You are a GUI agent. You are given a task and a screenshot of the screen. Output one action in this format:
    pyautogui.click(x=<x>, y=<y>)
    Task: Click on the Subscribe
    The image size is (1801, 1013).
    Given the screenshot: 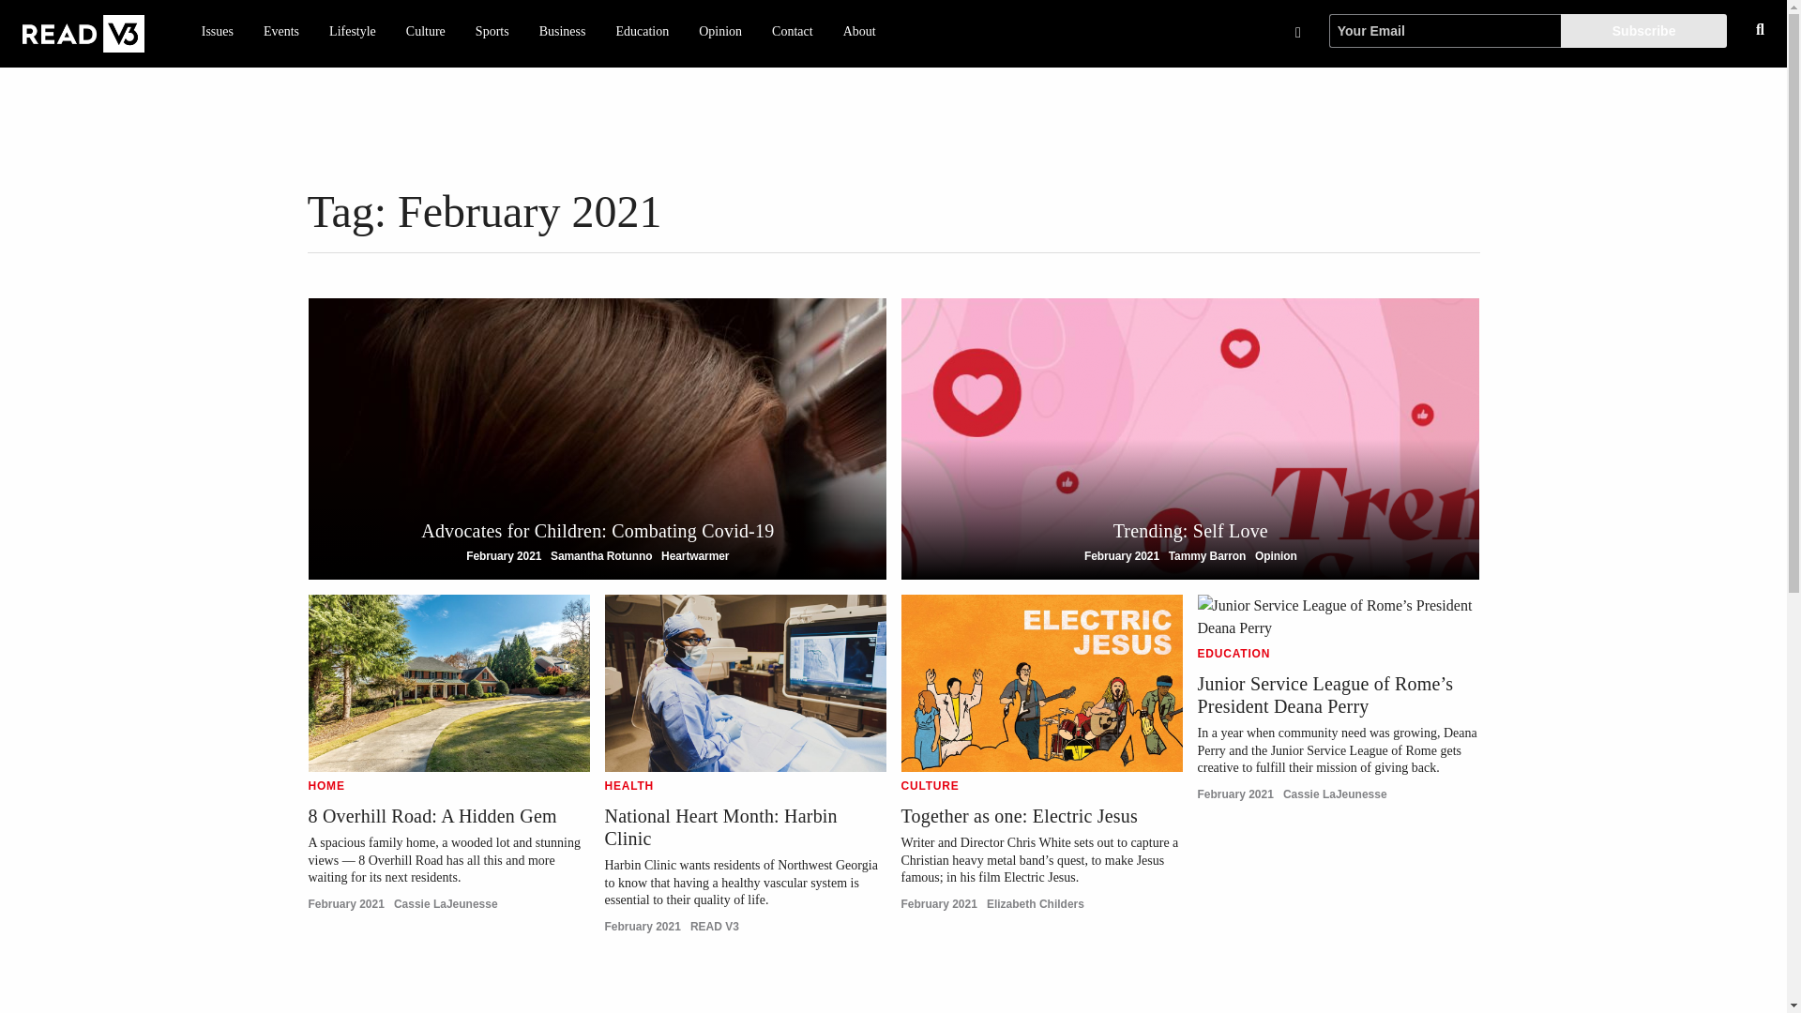 What is the action you would take?
    pyautogui.click(x=280, y=32)
    